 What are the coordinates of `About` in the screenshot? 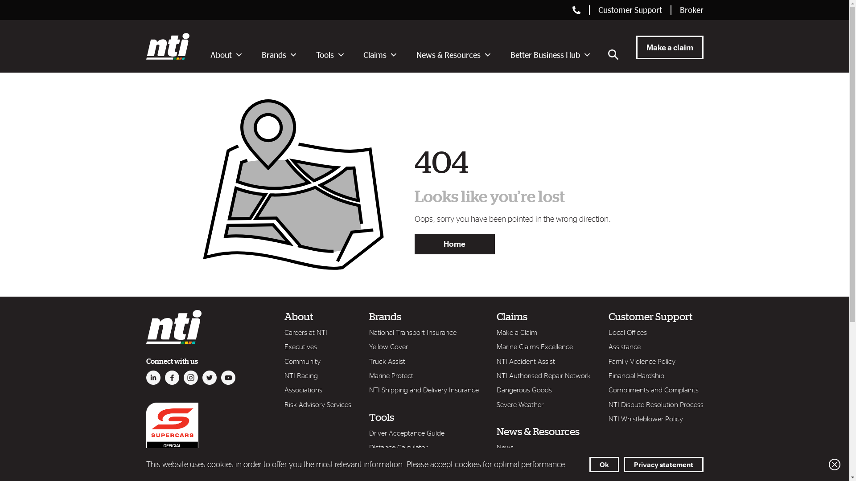 It's located at (299, 316).